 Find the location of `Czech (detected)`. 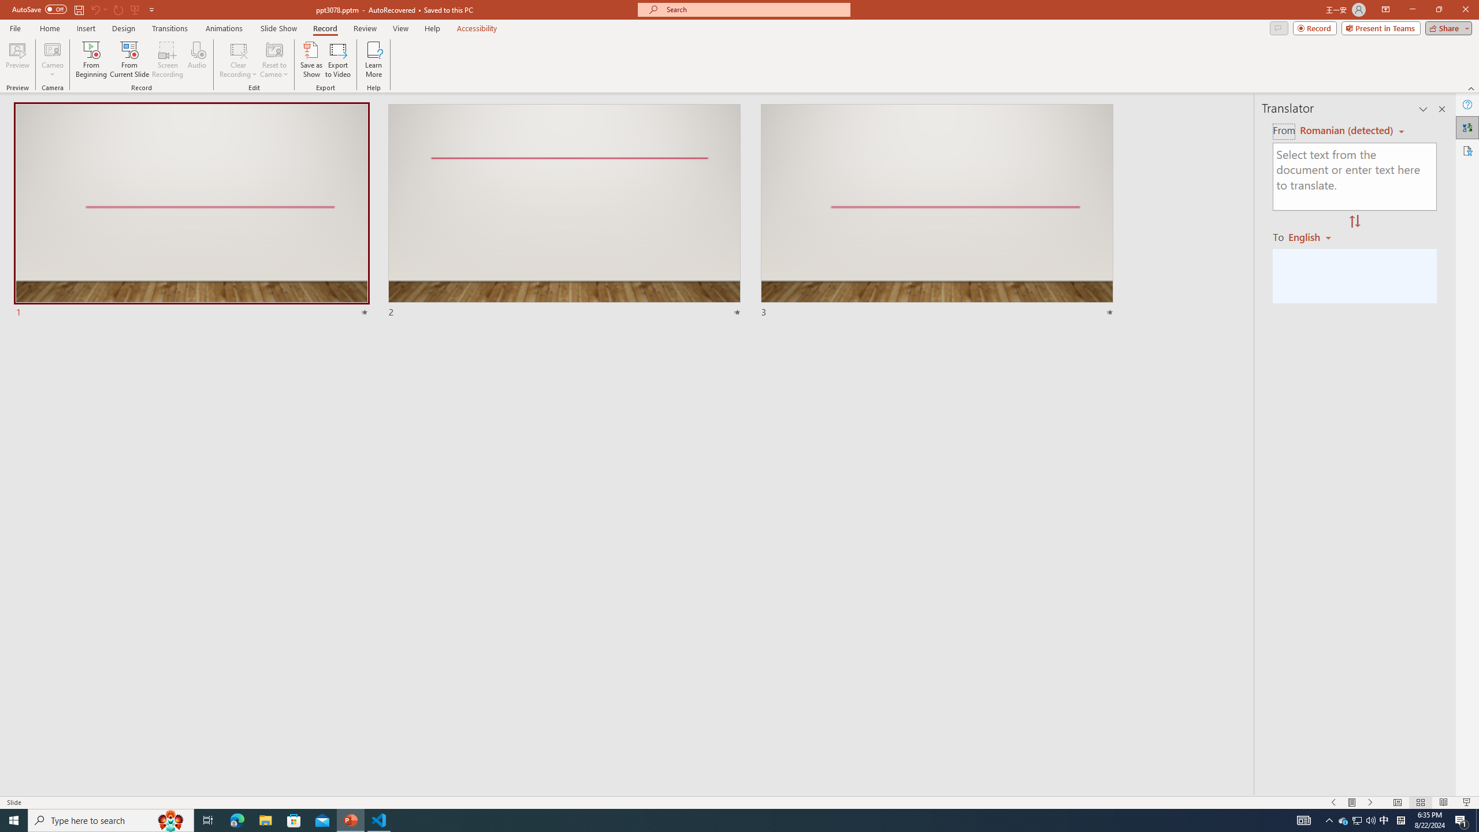

Czech (detected) is located at coordinates (1345, 131).